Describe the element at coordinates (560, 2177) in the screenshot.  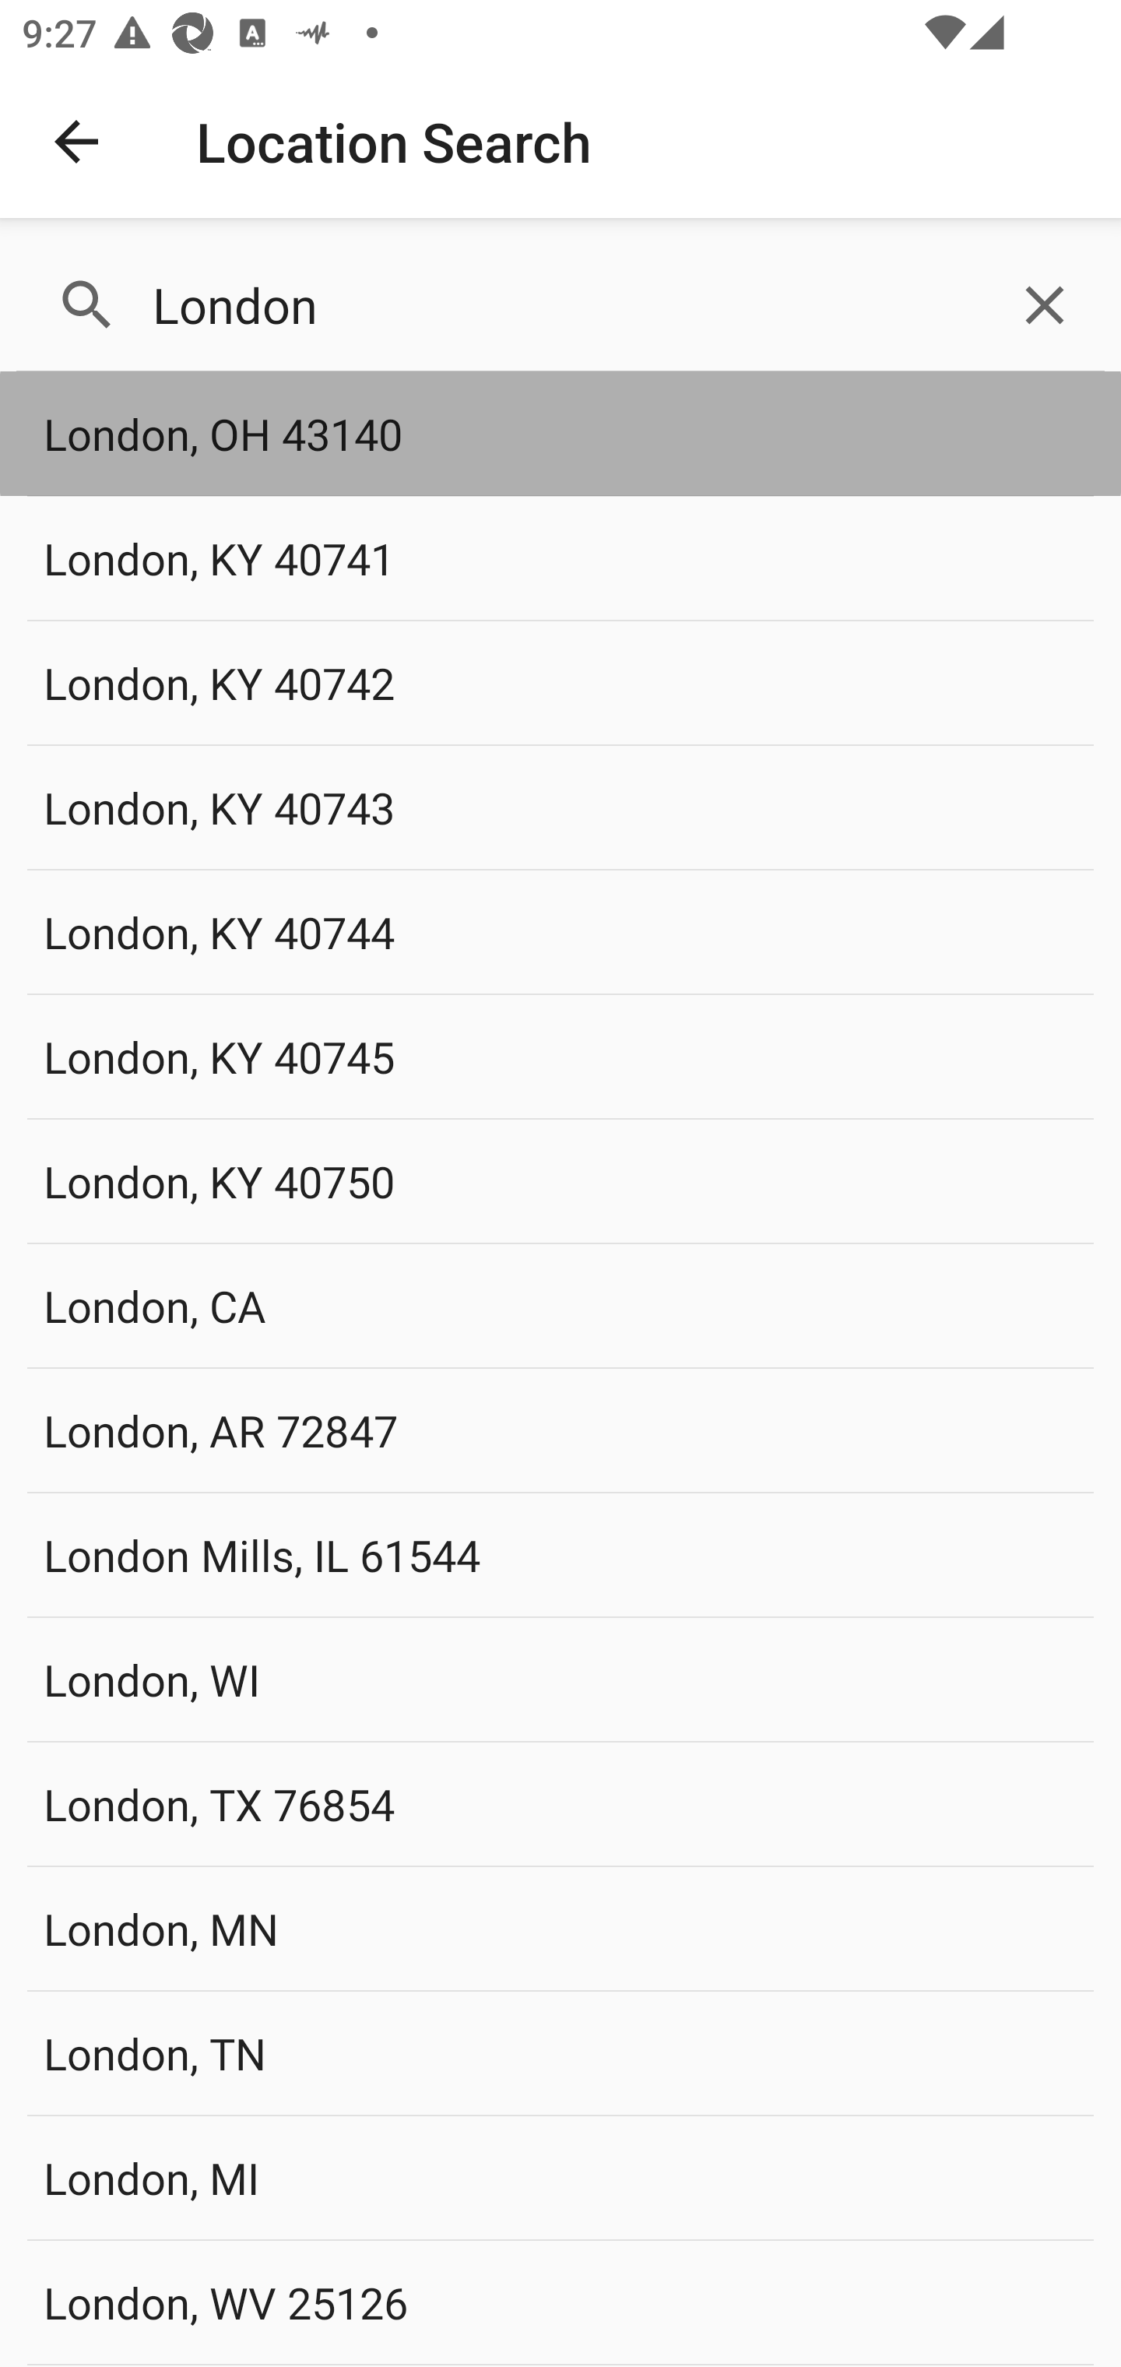
I see `London, MI` at that location.